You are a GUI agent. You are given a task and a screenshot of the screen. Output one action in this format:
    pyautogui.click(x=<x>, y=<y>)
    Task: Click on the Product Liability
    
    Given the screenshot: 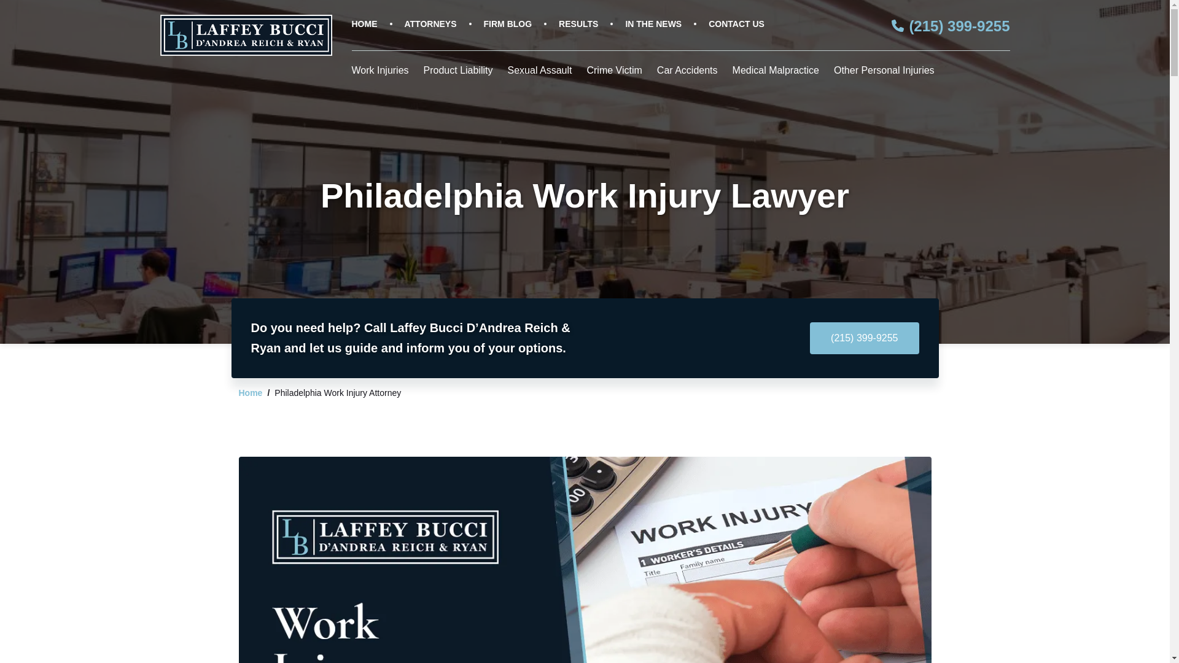 What is the action you would take?
    pyautogui.click(x=458, y=74)
    